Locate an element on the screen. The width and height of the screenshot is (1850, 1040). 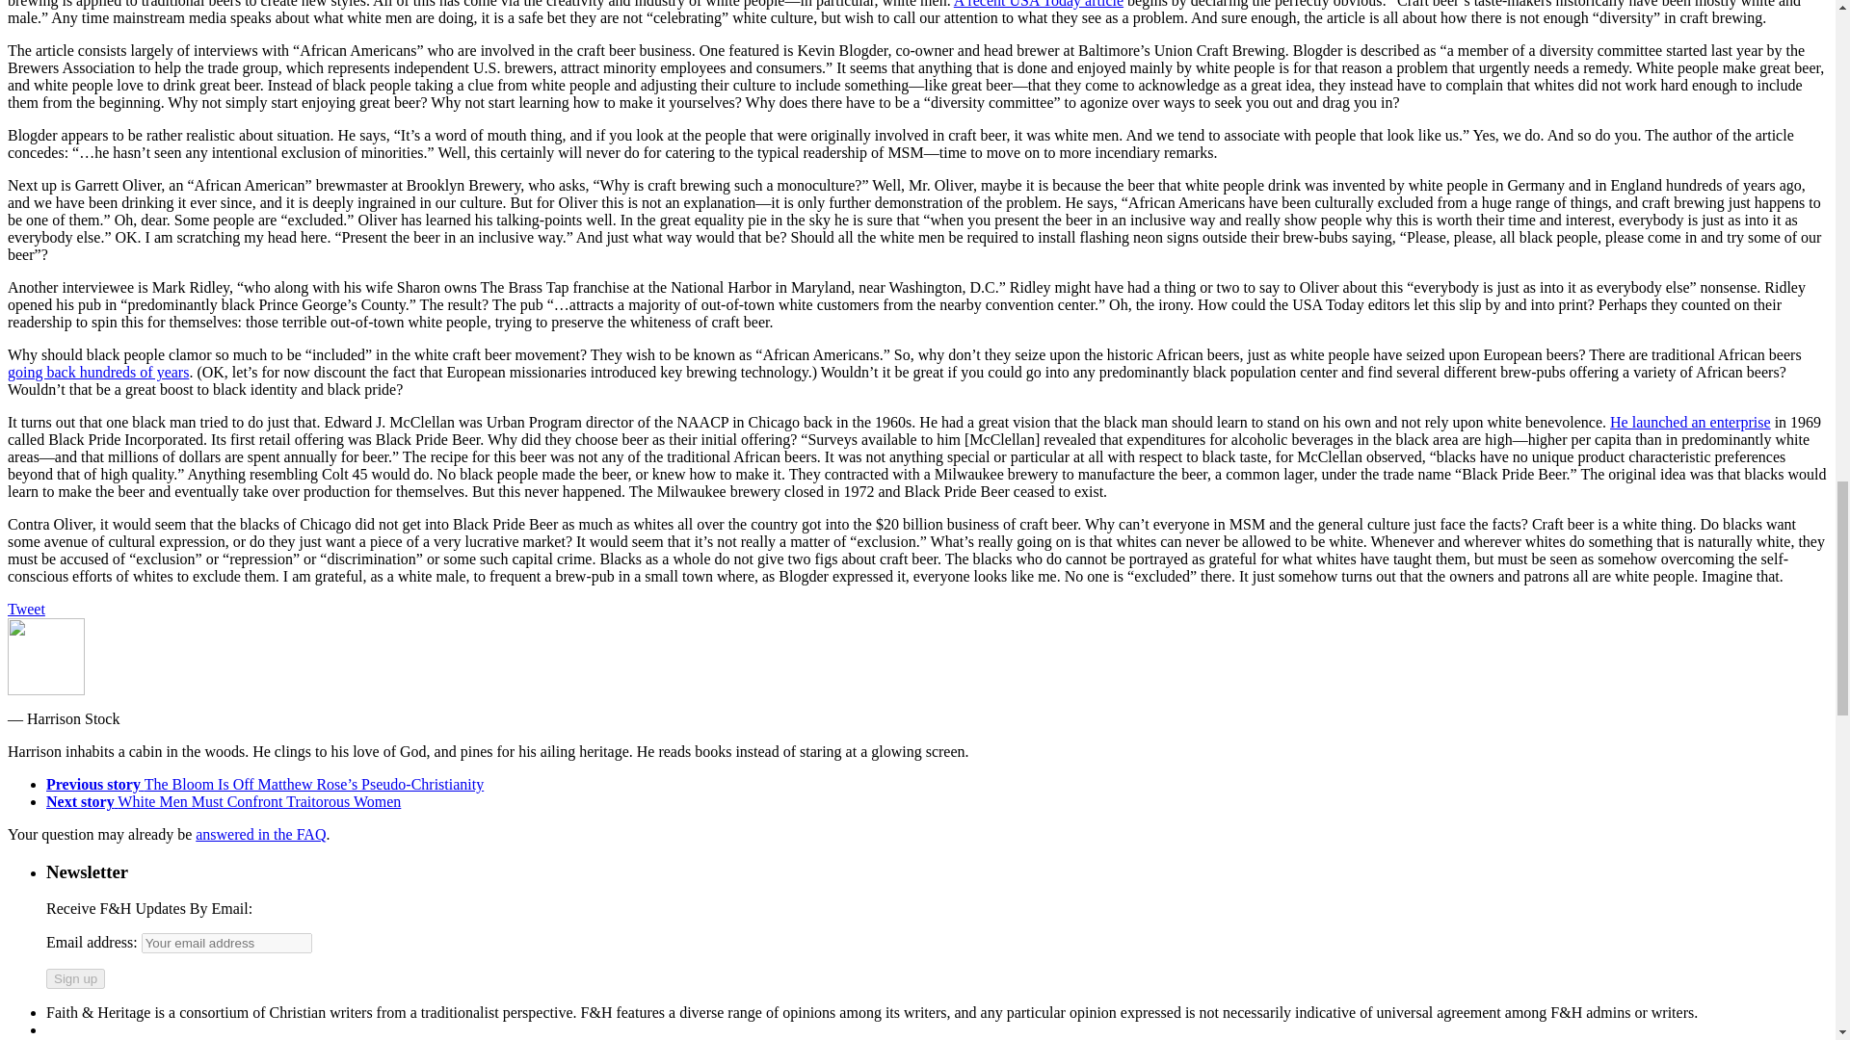
Sign up is located at coordinates (75, 978).